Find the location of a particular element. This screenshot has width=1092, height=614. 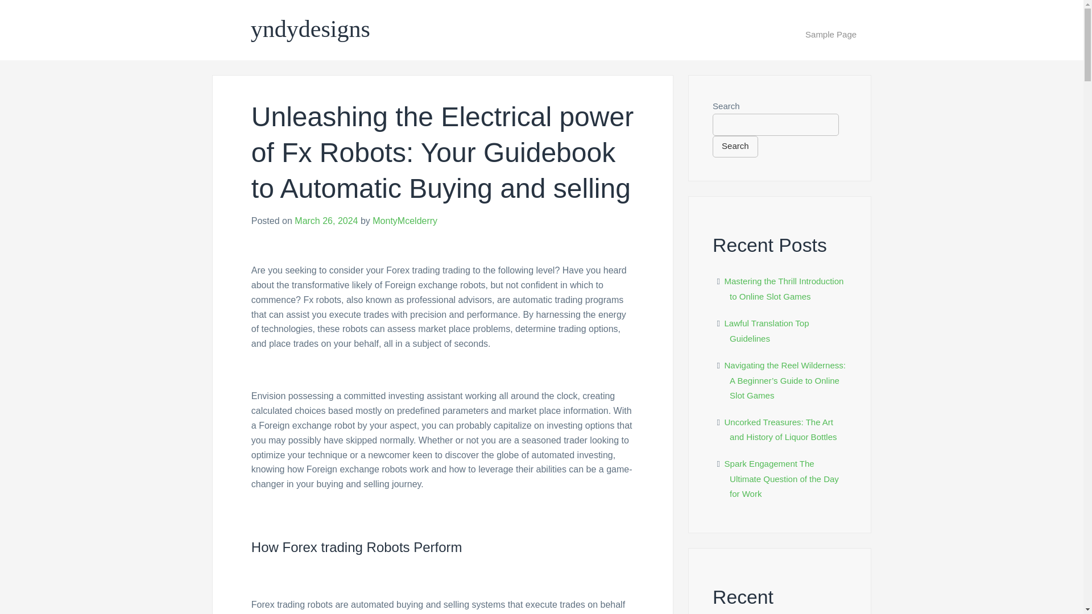

Search is located at coordinates (735, 146).